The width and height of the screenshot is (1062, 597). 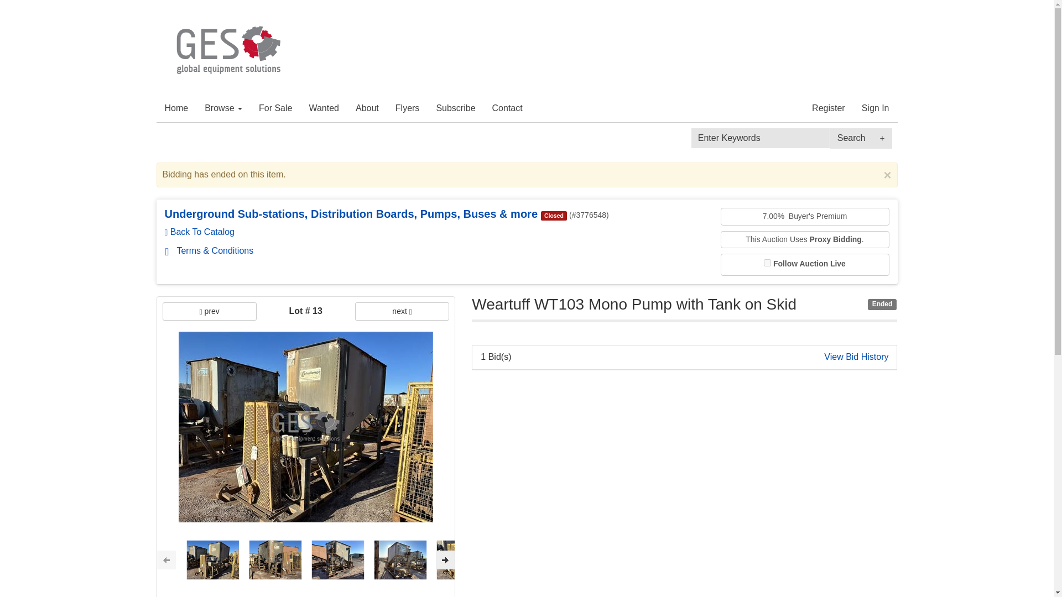 What do you see at coordinates (407, 108) in the screenshot?
I see `Flyers` at bounding box center [407, 108].